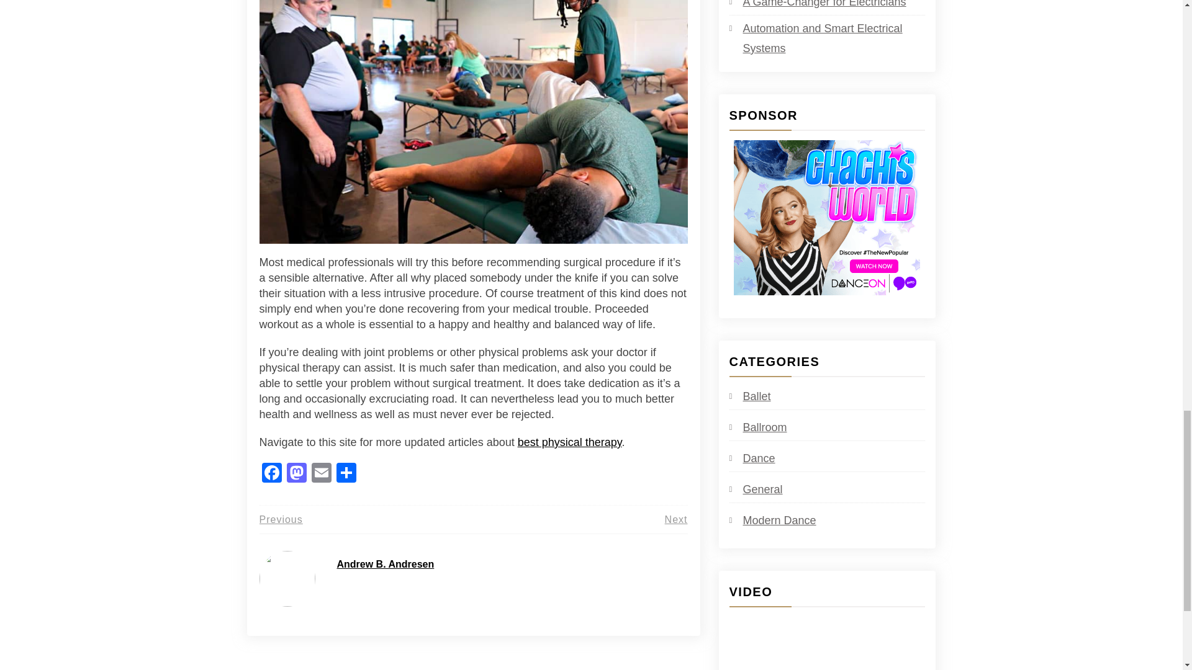  Describe the element at coordinates (676, 519) in the screenshot. I see `Next` at that location.